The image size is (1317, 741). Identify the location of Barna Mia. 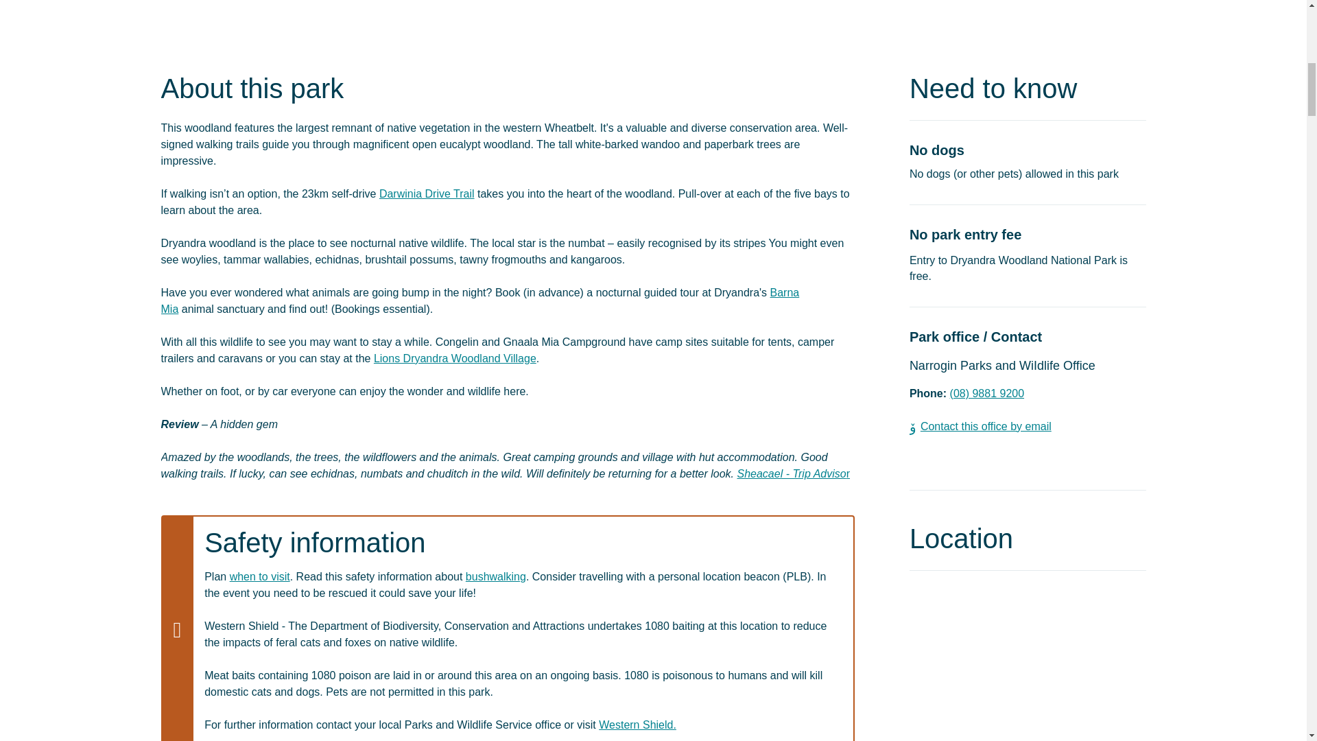
(480, 301).